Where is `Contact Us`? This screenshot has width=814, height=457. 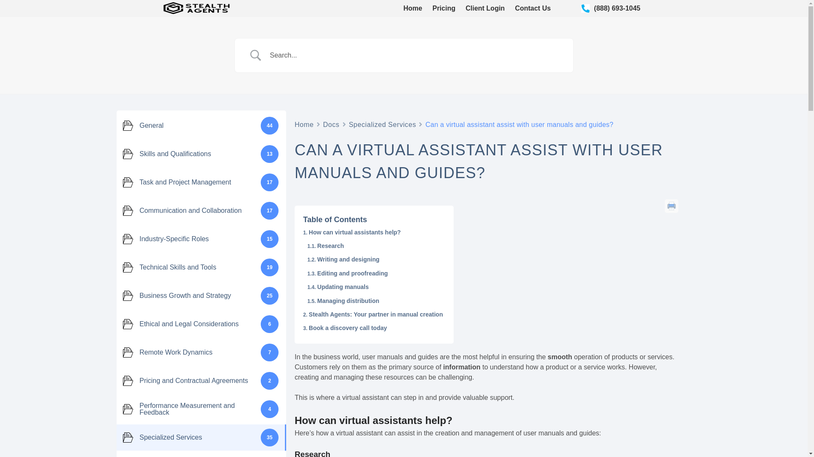
Contact Us is located at coordinates (533, 8).